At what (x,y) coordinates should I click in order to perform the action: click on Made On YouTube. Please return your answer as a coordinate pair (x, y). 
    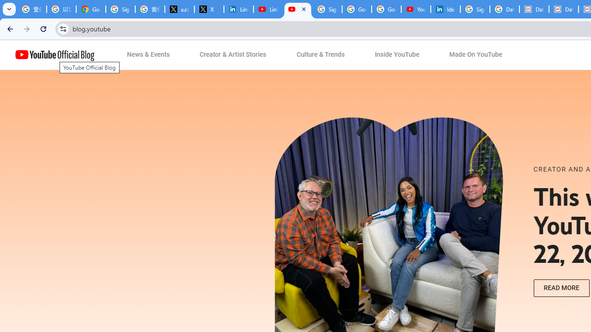
    Looking at the image, I should click on (476, 55).